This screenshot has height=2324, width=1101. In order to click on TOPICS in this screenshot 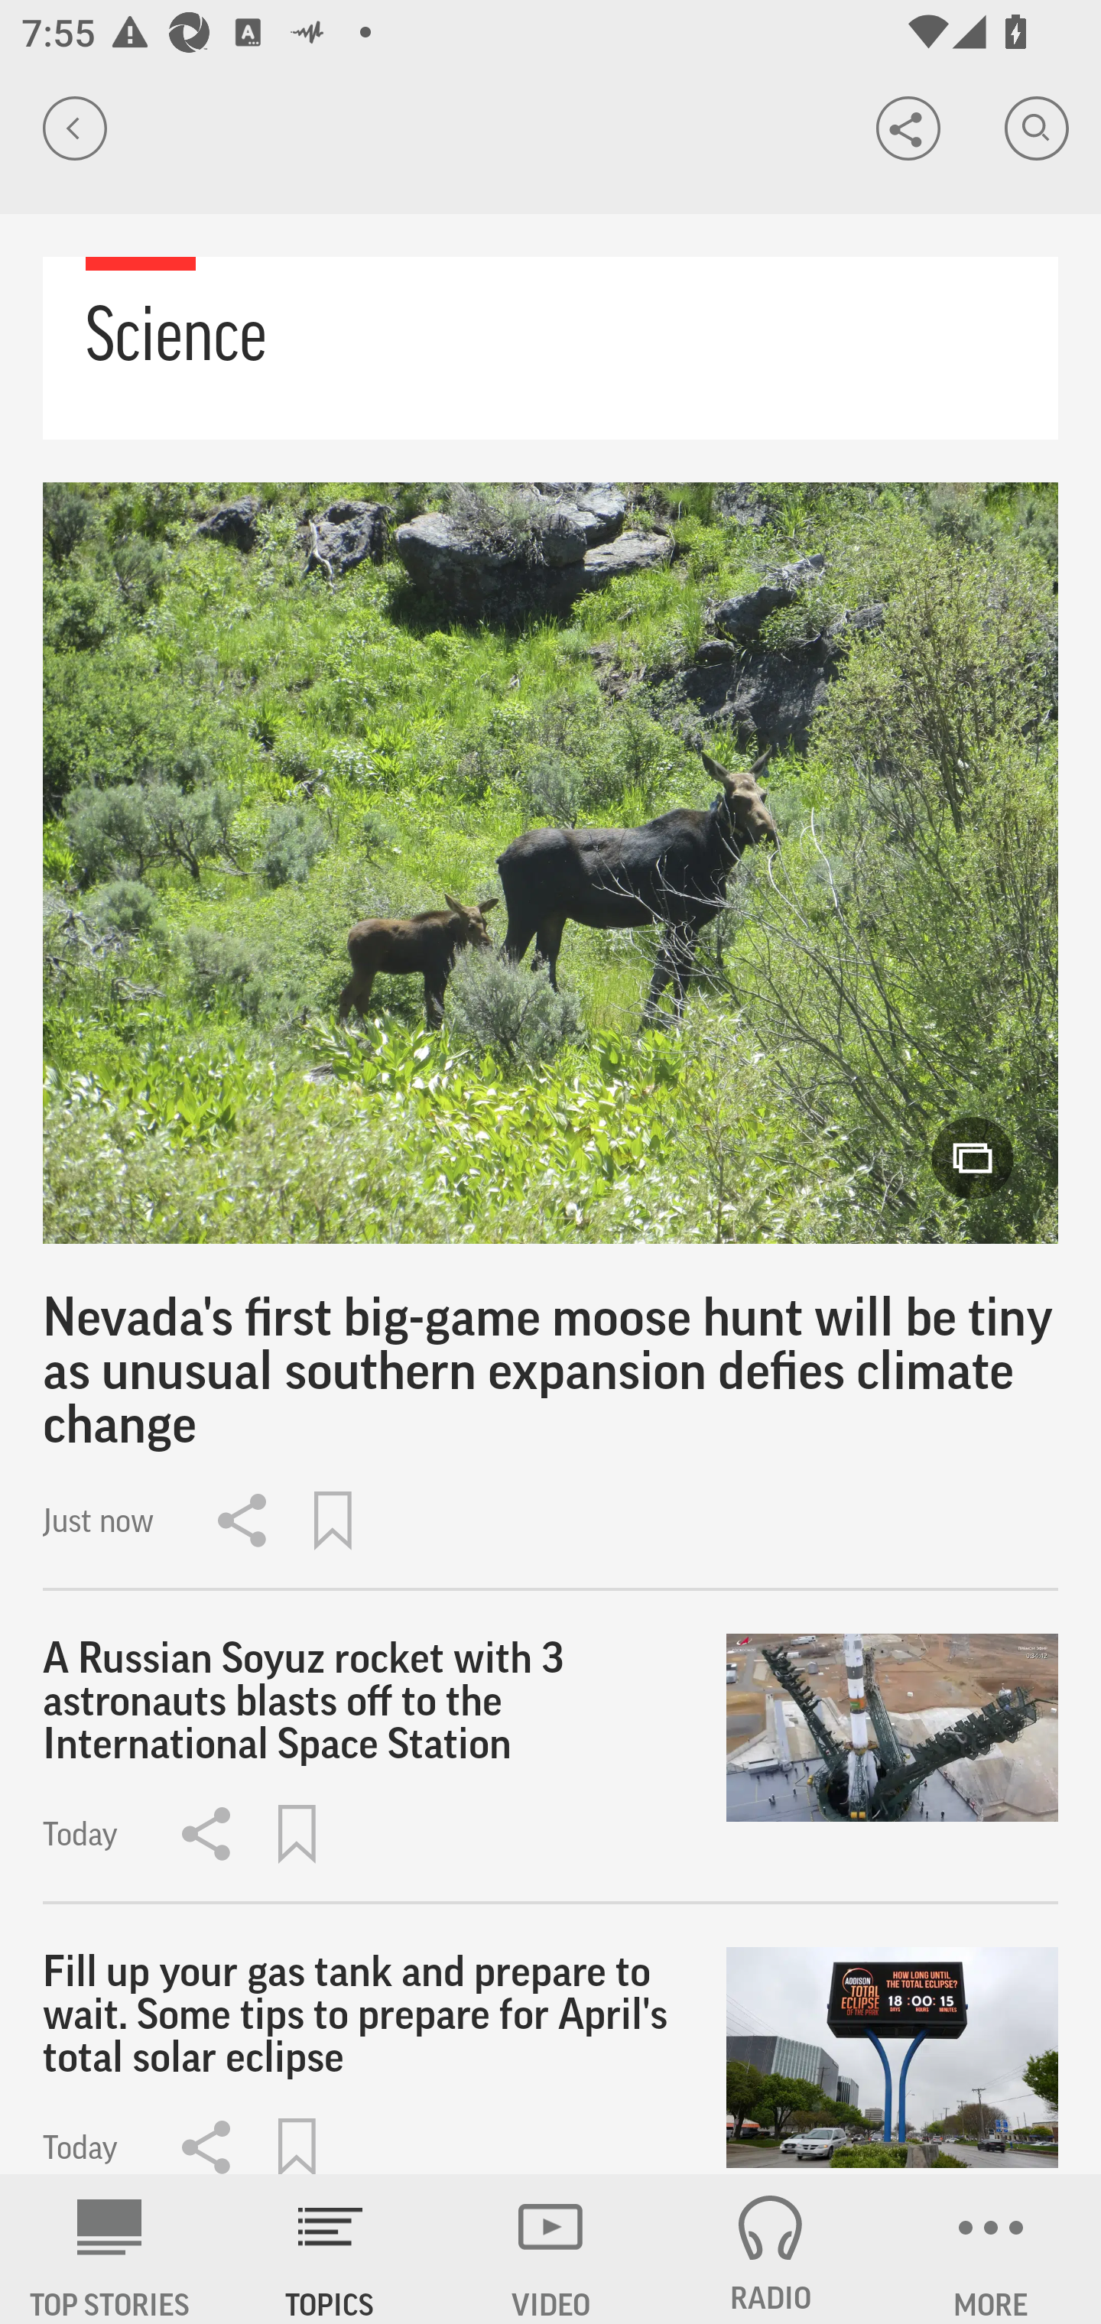, I will do `click(330, 2249)`.